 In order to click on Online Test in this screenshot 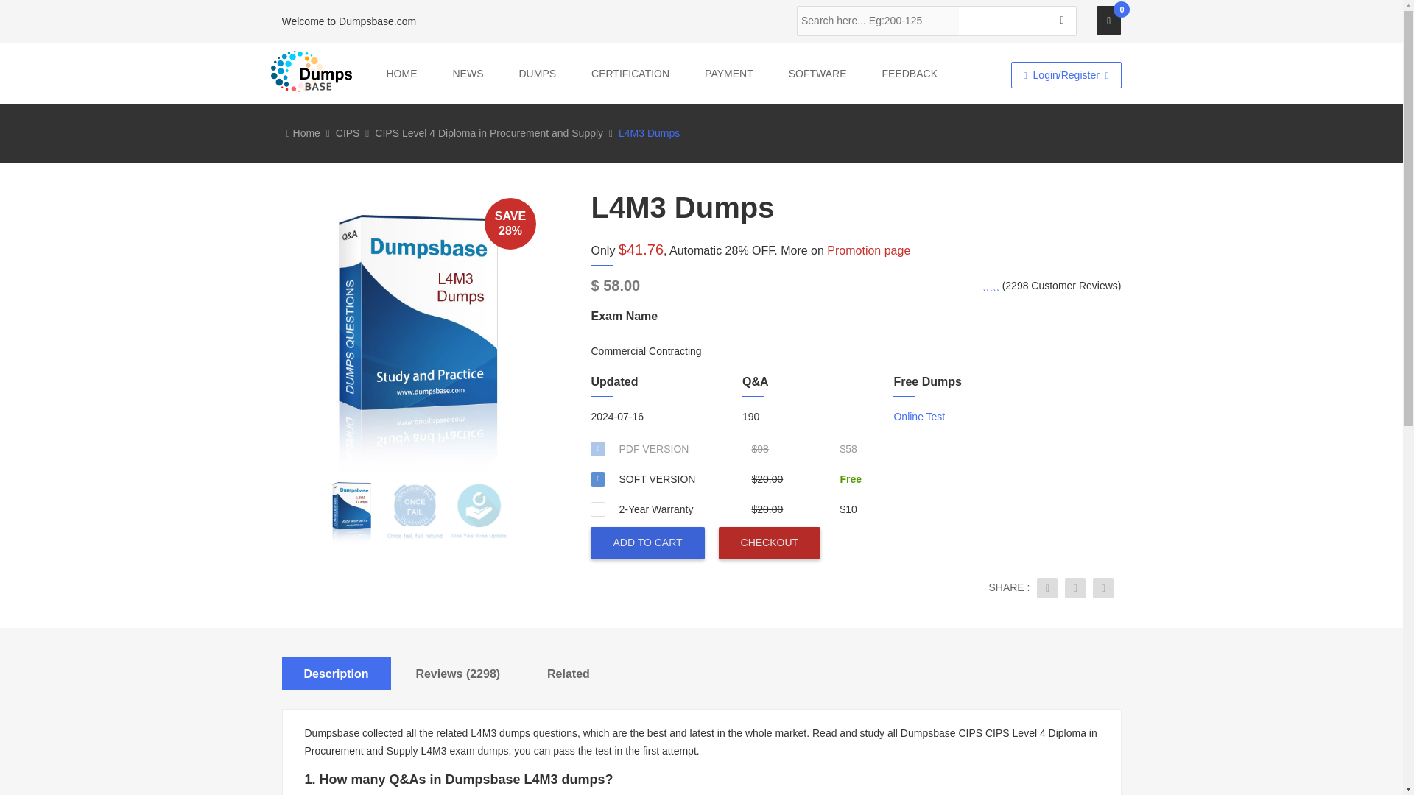, I will do `click(919, 417)`.